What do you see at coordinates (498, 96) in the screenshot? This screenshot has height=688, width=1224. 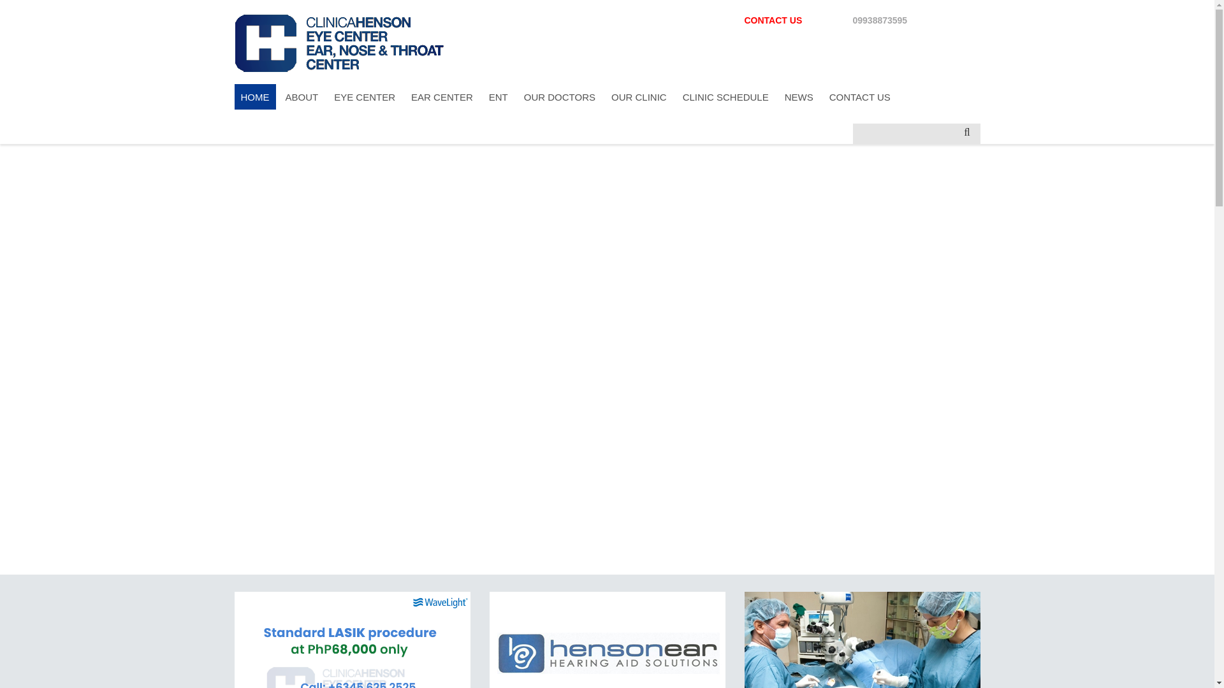 I see `ENT` at bounding box center [498, 96].